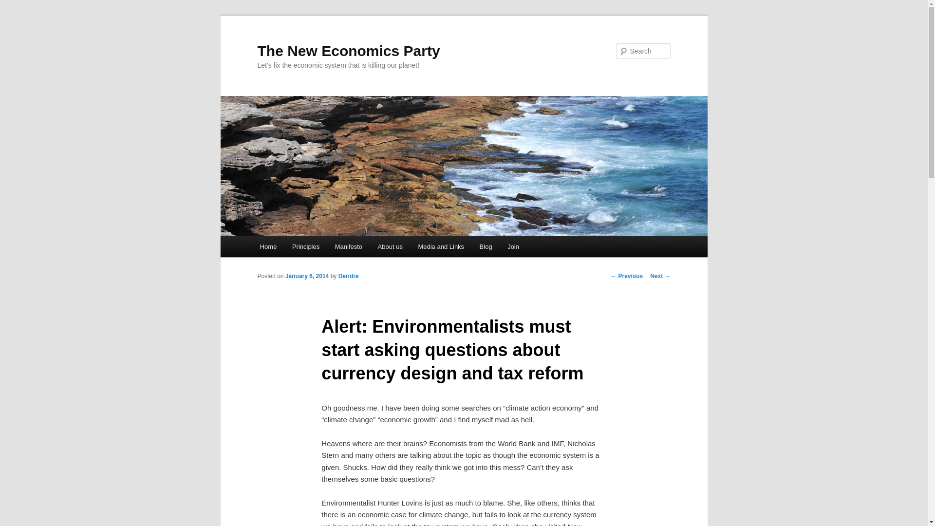  What do you see at coordinates (349, 276) in the screenshot?
I see `View all posts by Deirdre` at bounding box center [349, 276].